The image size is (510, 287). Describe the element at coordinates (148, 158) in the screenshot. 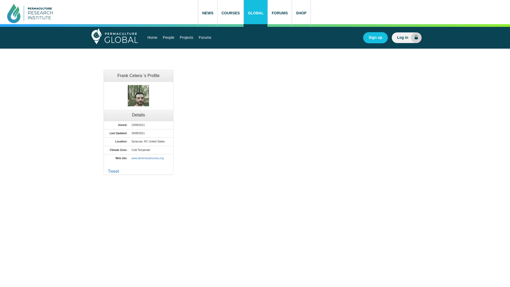

I see `www.alchemicalnursery.org` at that location.